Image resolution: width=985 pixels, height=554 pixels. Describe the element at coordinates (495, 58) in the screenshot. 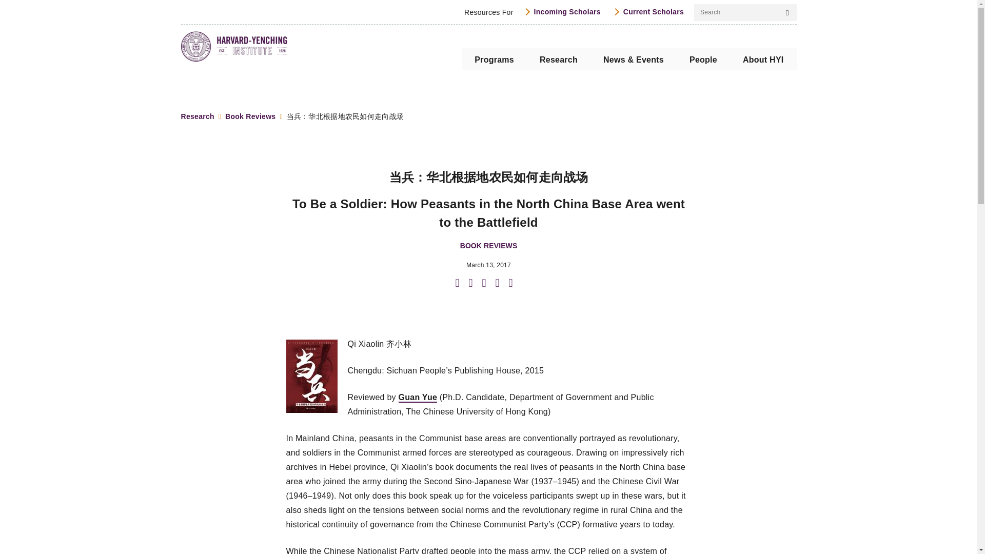

I see `Programs` at that location.